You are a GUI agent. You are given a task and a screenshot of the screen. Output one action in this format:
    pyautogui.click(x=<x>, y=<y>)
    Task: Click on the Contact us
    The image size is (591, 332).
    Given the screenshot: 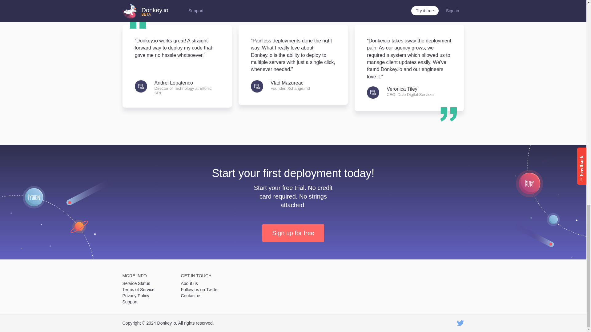 What is the action you would take?
    pyautogui.click(x=206, y=296)
    